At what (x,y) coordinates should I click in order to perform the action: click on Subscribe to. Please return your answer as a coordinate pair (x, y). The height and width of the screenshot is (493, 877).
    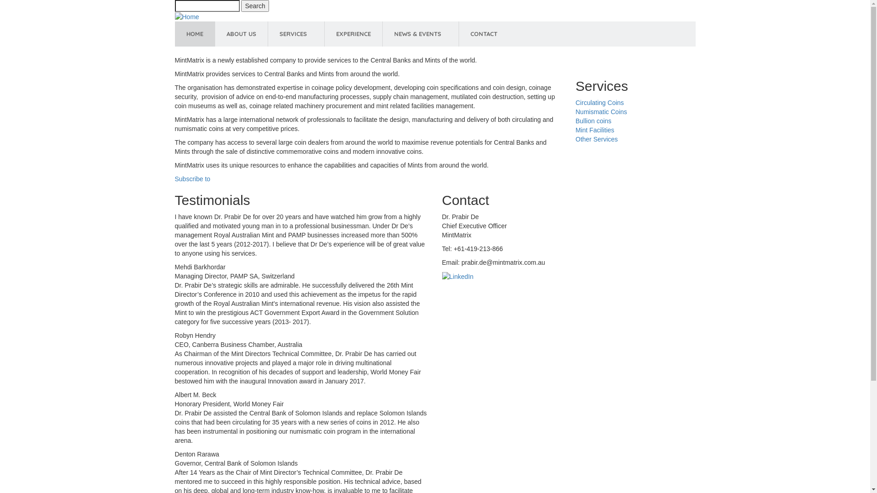
    Looking at the image, I should click on (192, 179).